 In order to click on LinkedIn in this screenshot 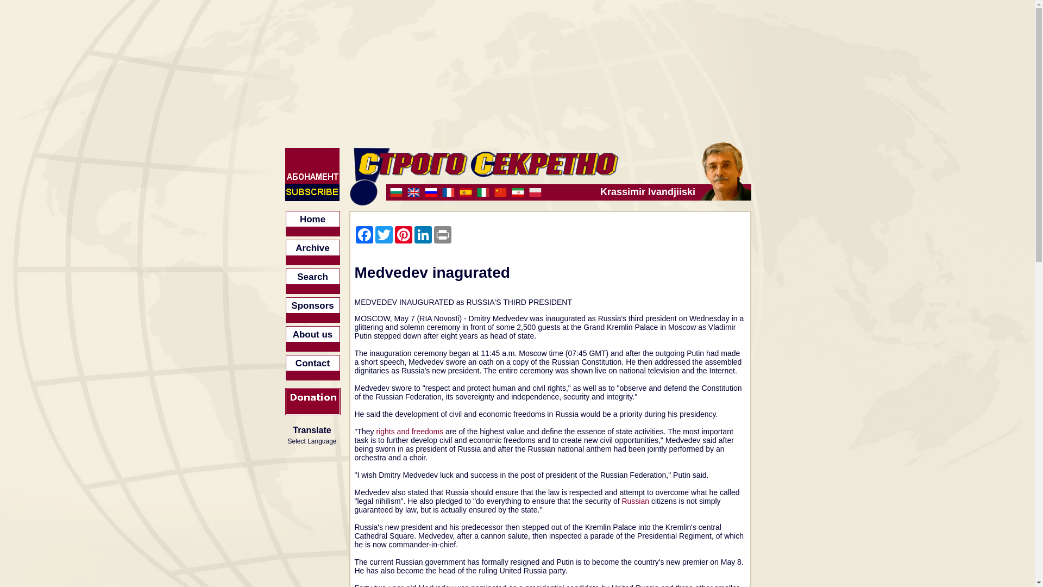, I will do `click(423, 235)`.